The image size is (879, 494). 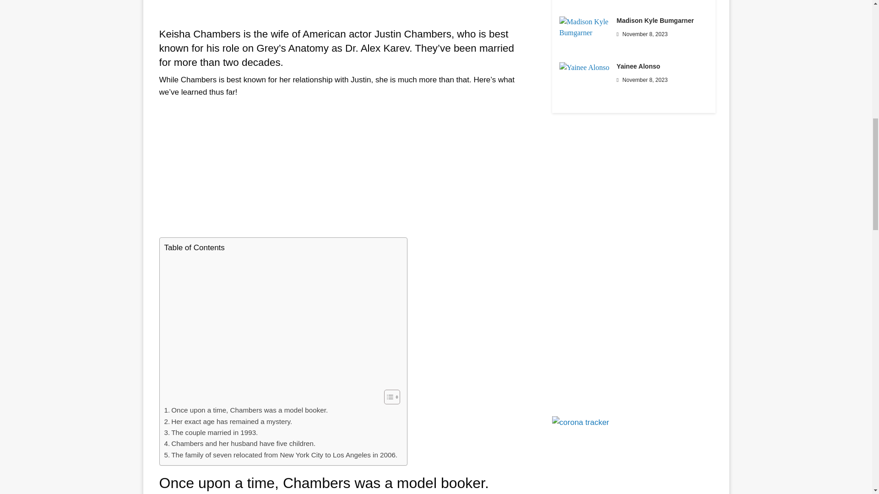 What do you see at coordinates (228, 422) in the screenshot?
I see `Her exact age has remained a mystery.` at bounding box center [228, 422].